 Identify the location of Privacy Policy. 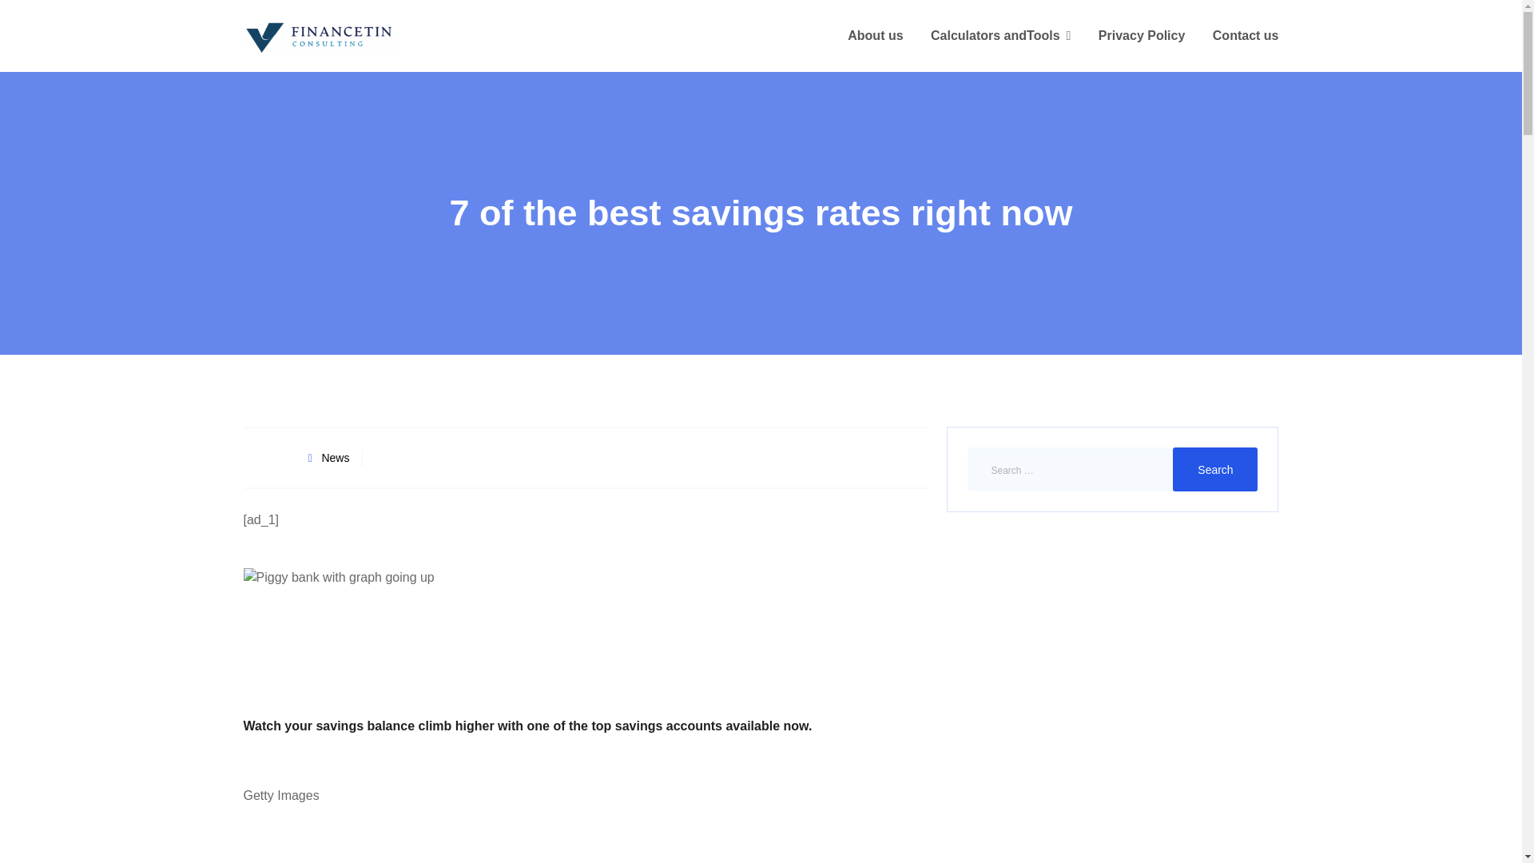
(1142, 36).